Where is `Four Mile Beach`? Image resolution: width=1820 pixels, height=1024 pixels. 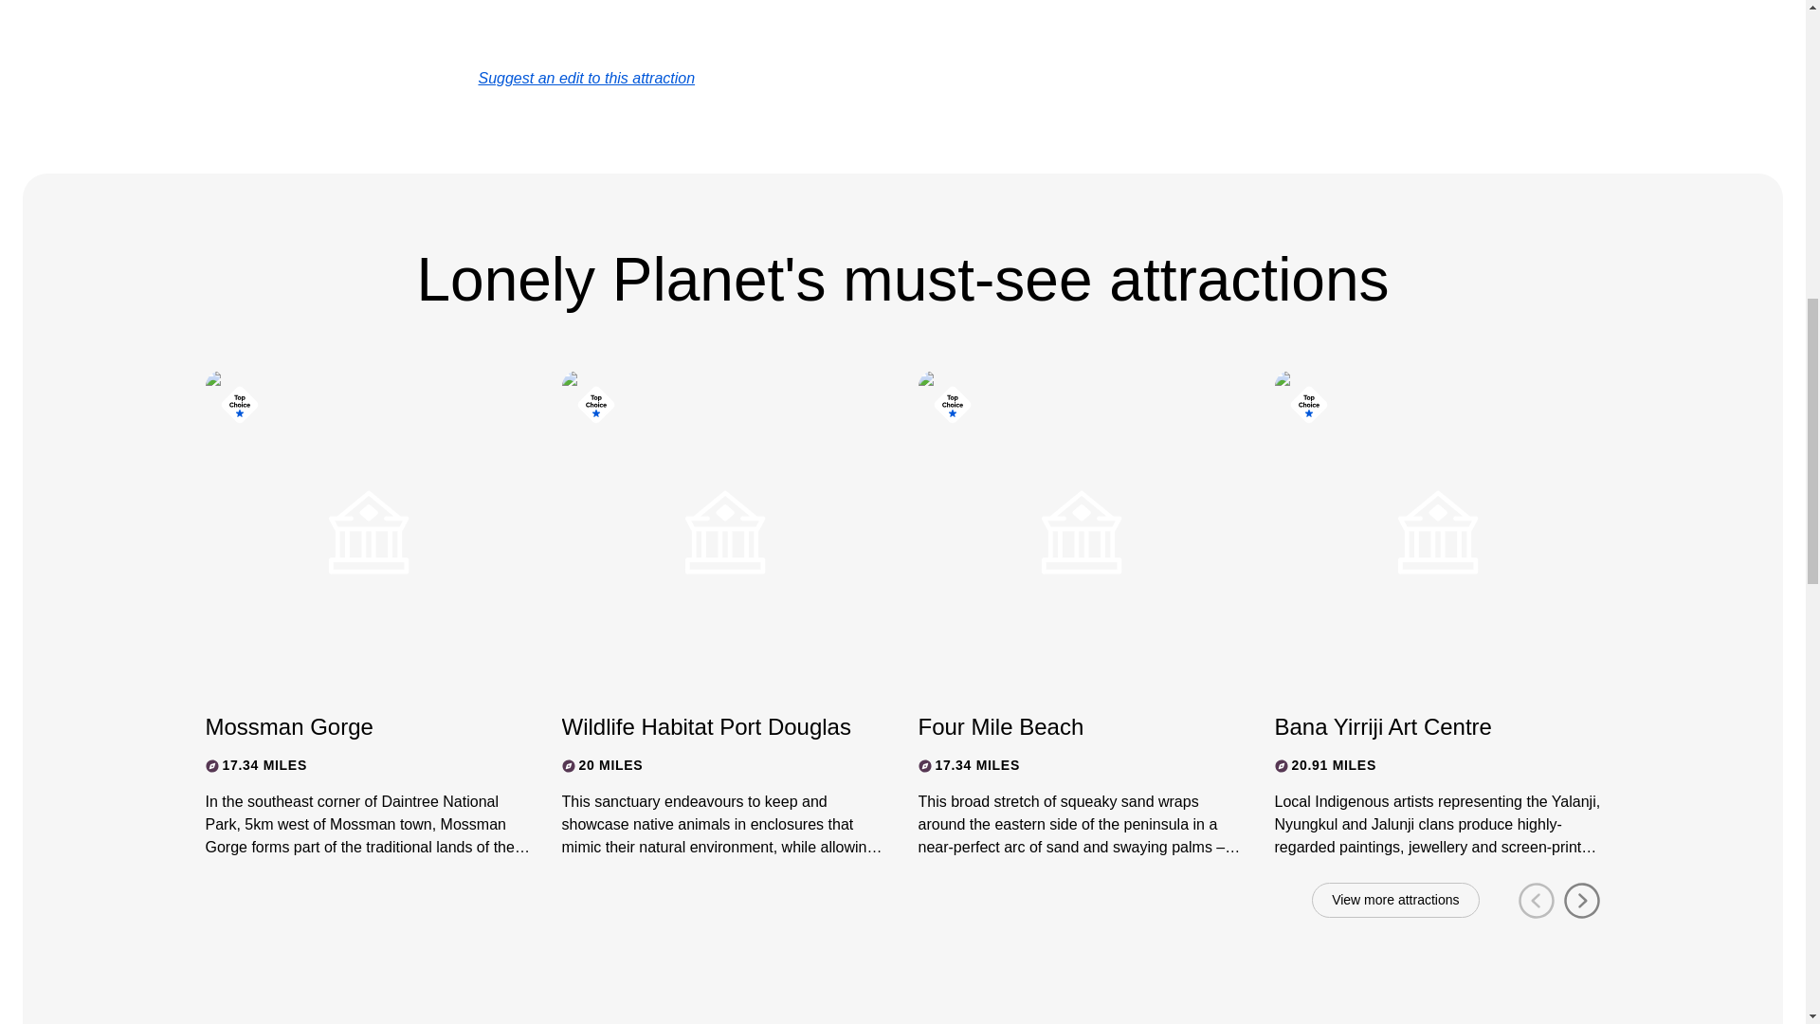
Four Mile Beach is located at coordinates (1064, 726).